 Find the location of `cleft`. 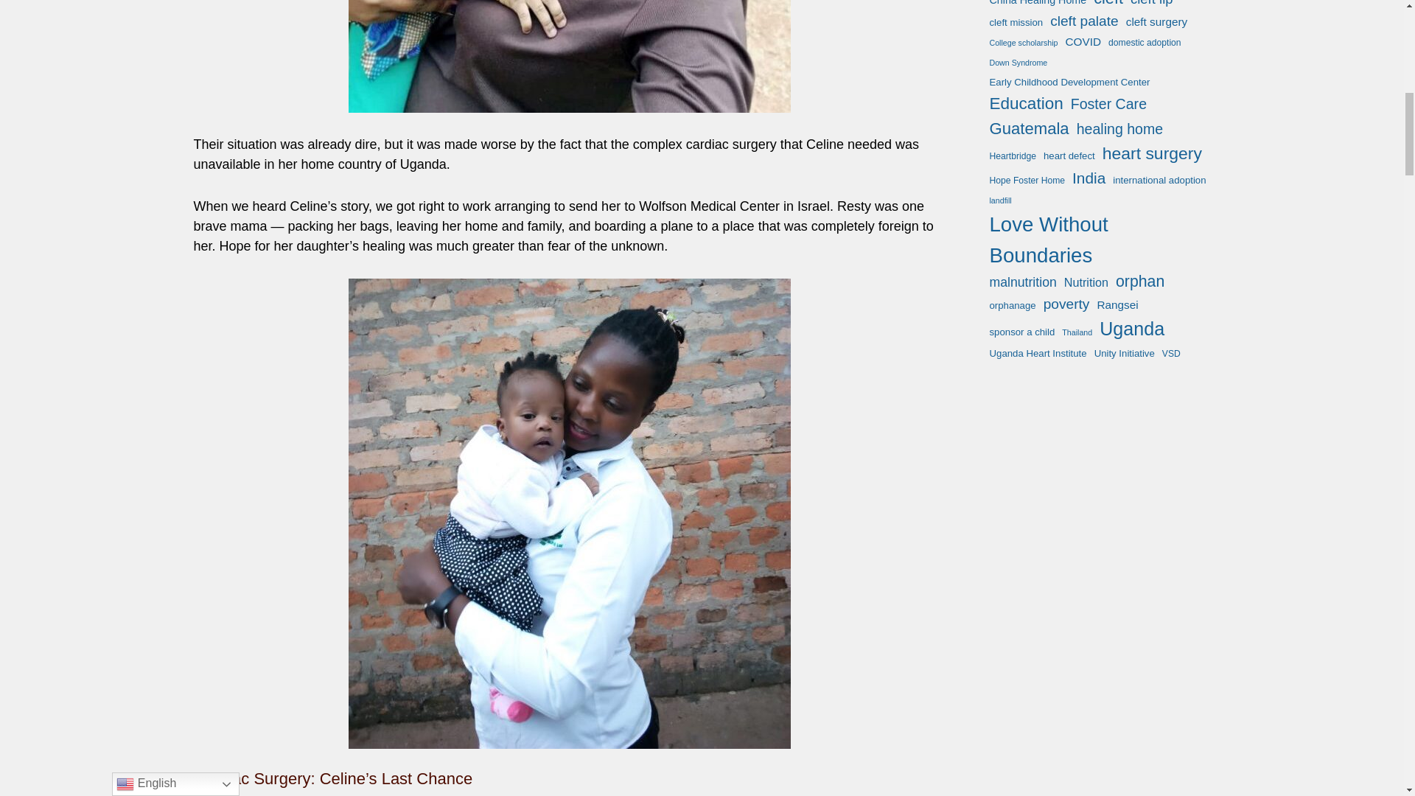

cleft is located at coordinates (1108, 6).